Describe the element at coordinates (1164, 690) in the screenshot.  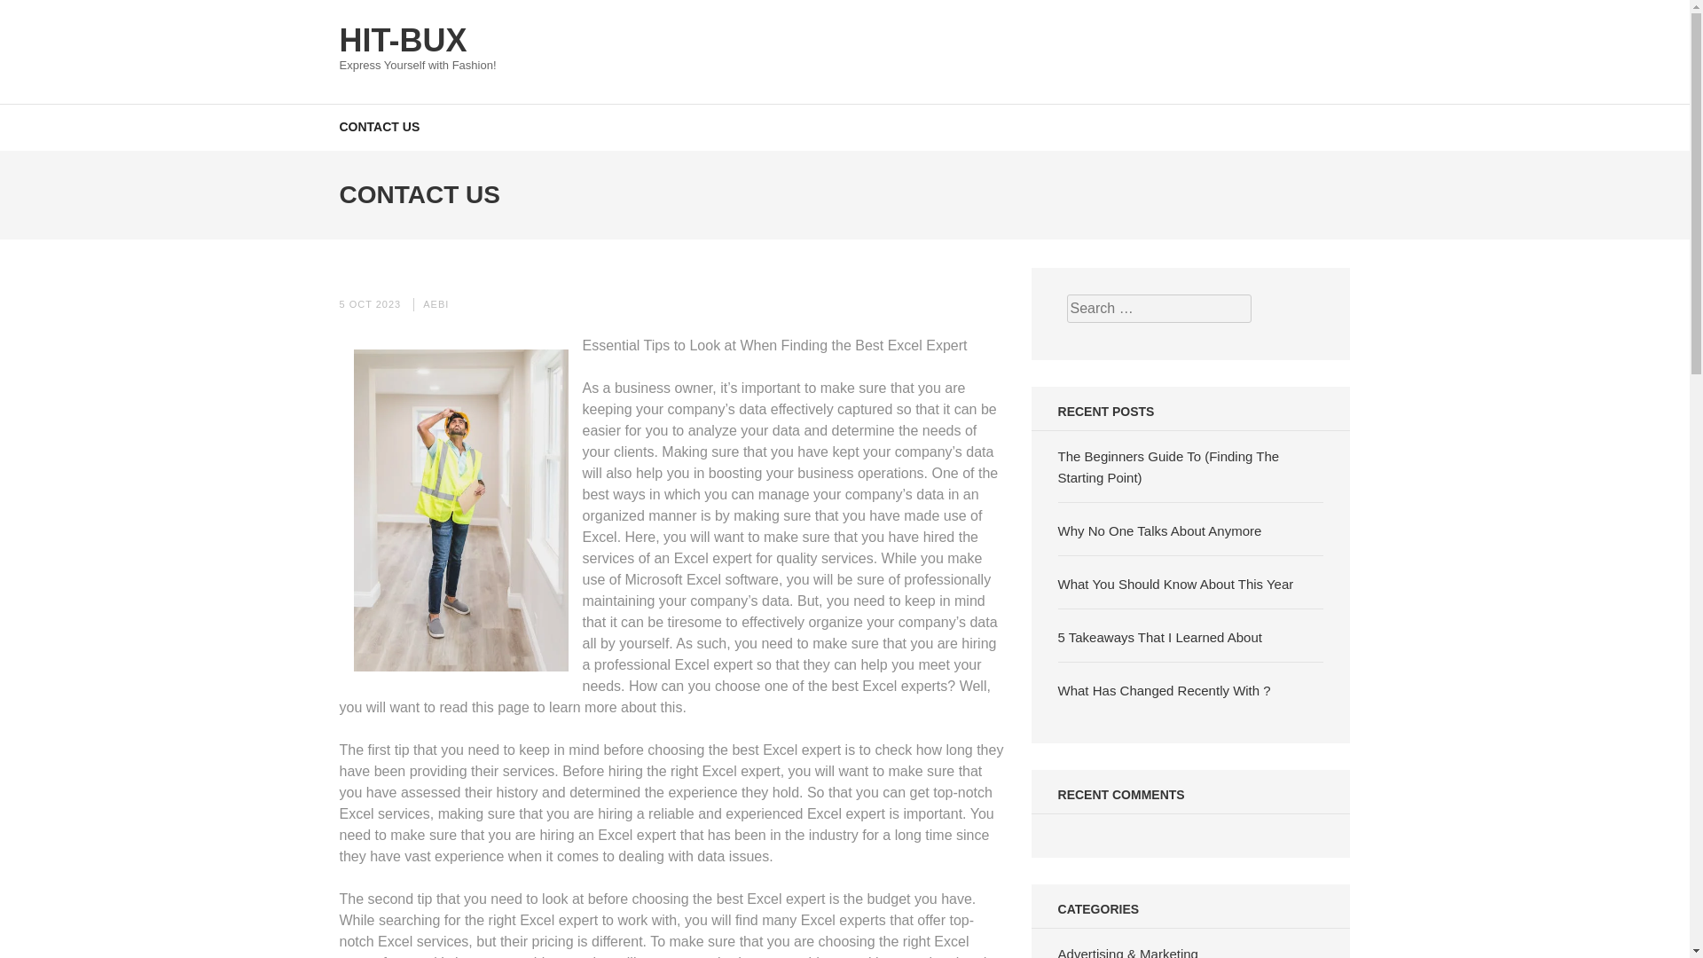
I see `What Has Changed Recently With ?` at that location.